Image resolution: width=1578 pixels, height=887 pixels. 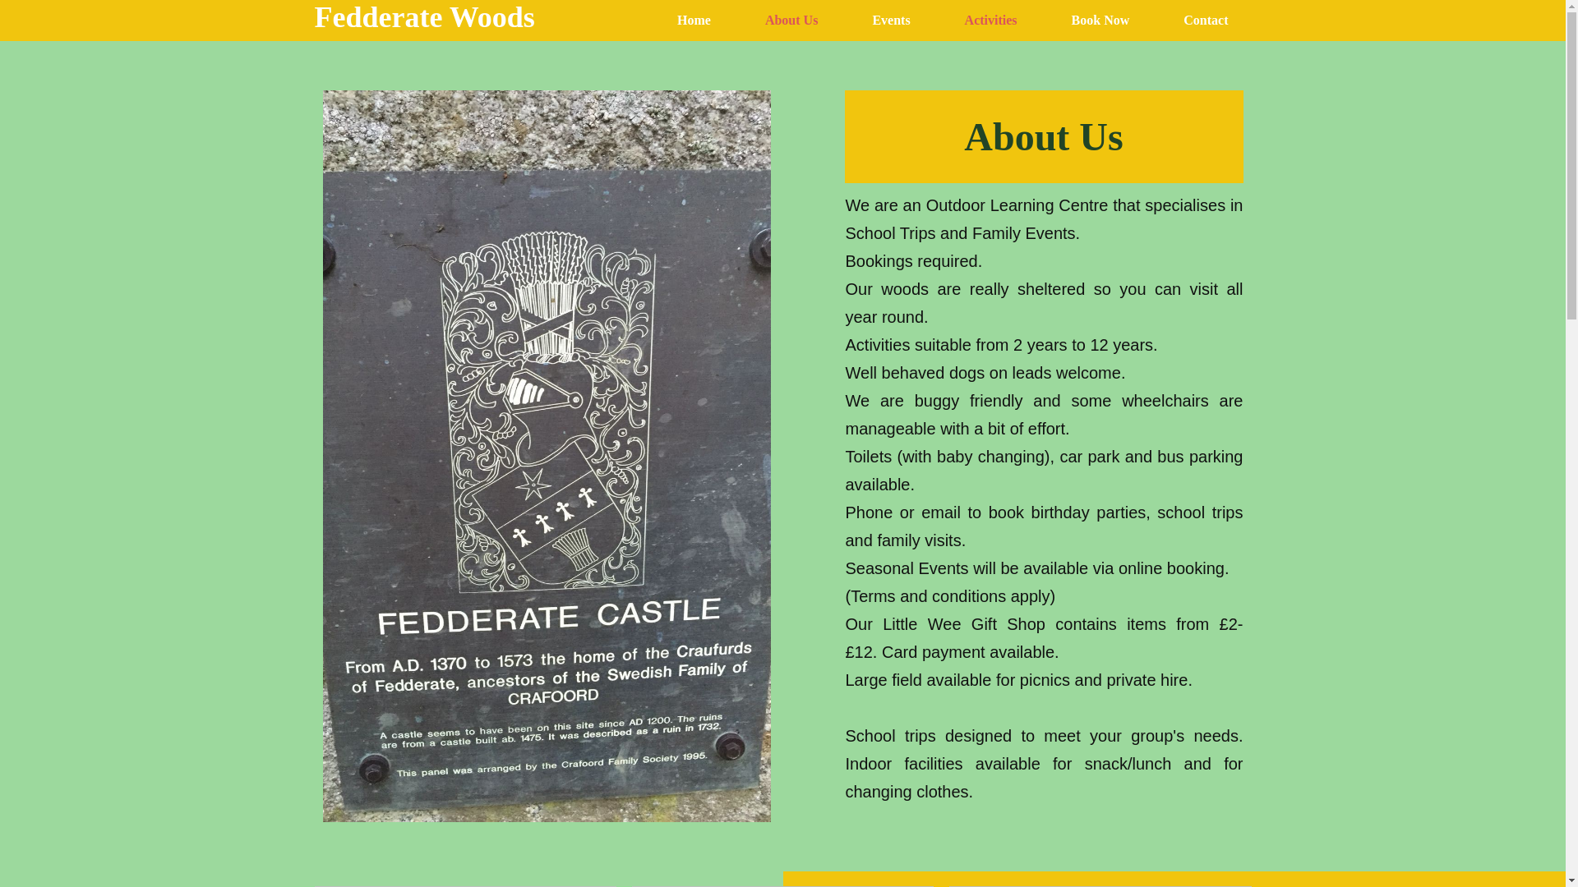 I want to click on About Us, so click(x=791, y=20).